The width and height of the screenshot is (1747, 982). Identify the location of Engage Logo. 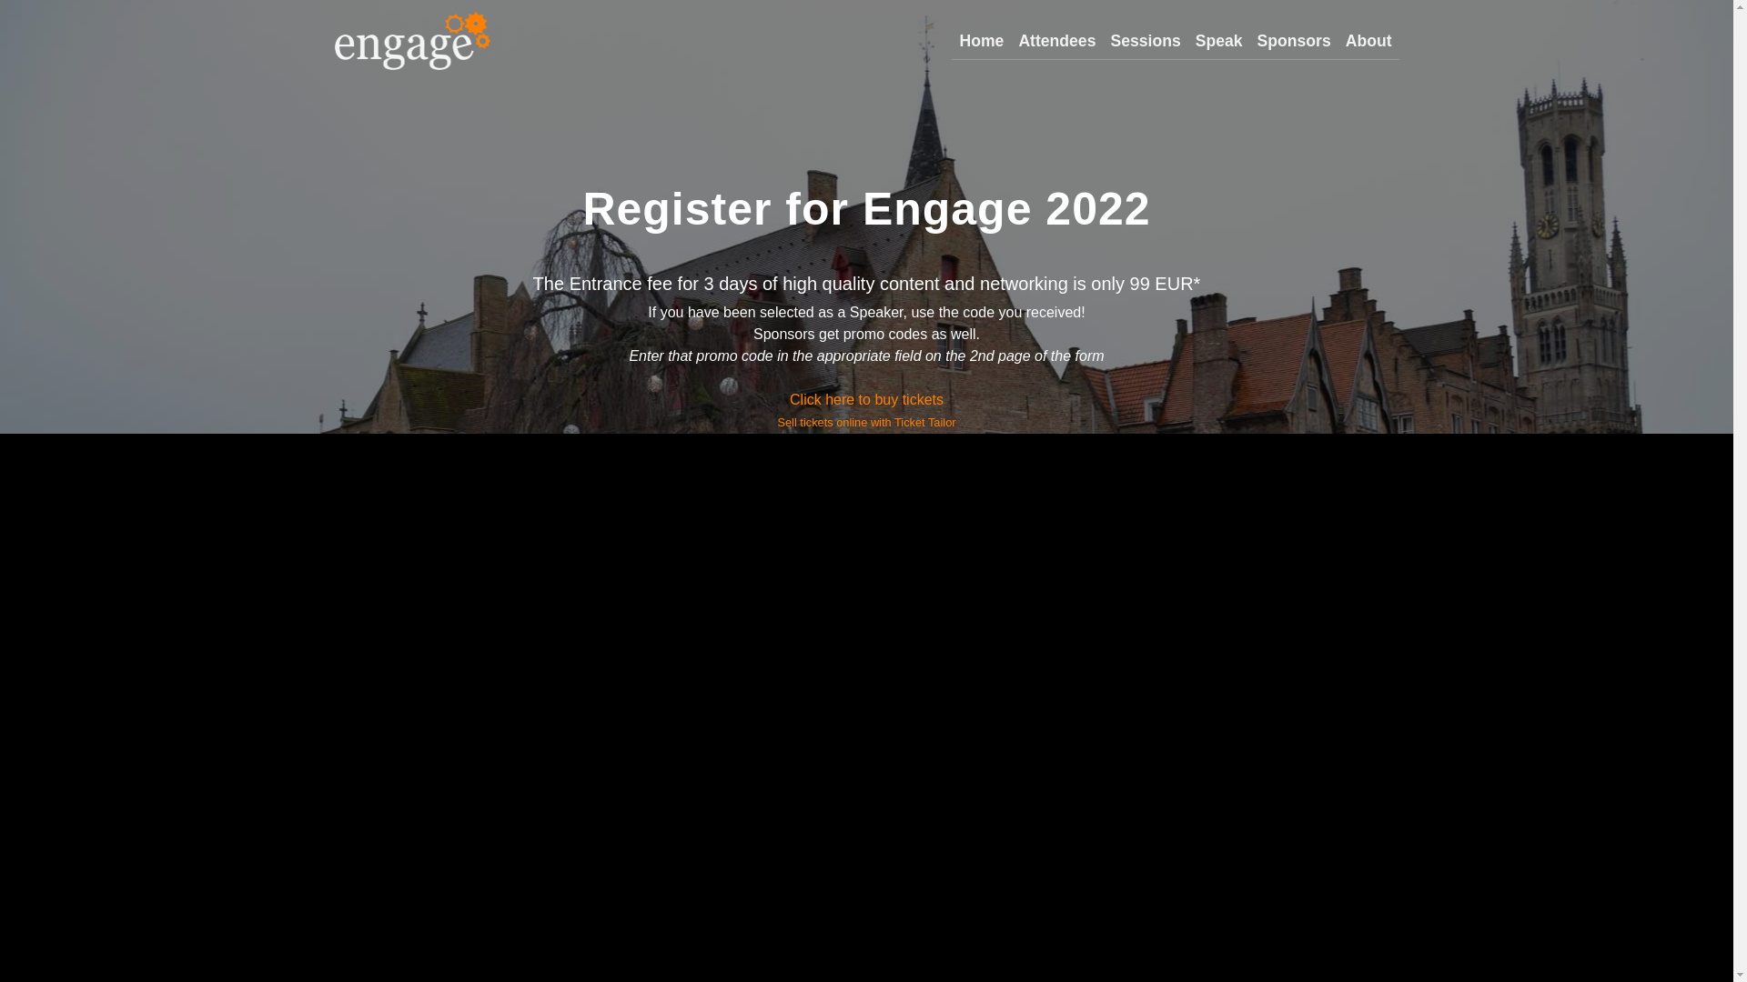
(413, 40).